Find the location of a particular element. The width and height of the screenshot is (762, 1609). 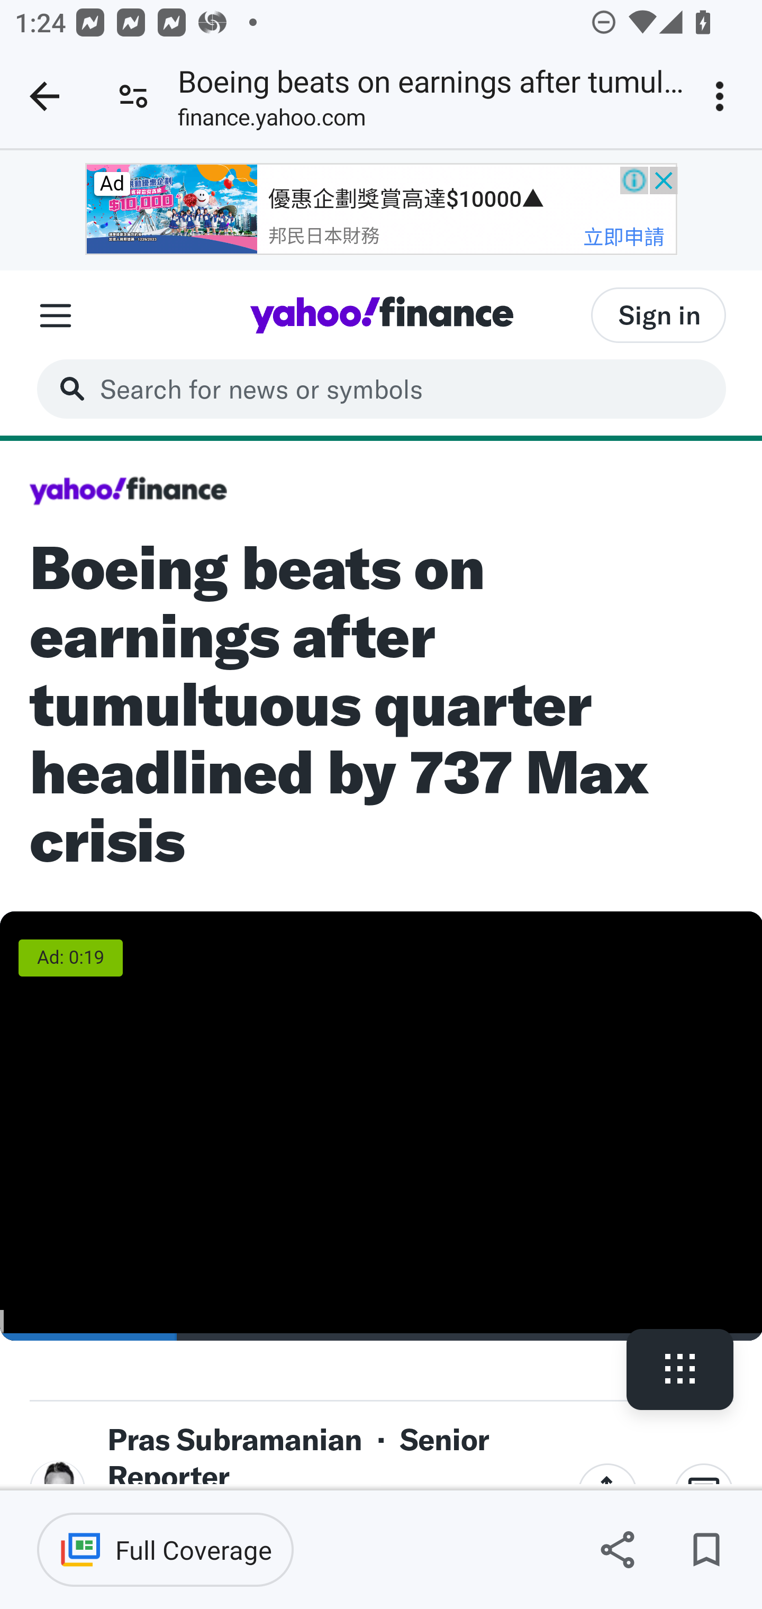

Sign in is located at coordinates (658, 314).